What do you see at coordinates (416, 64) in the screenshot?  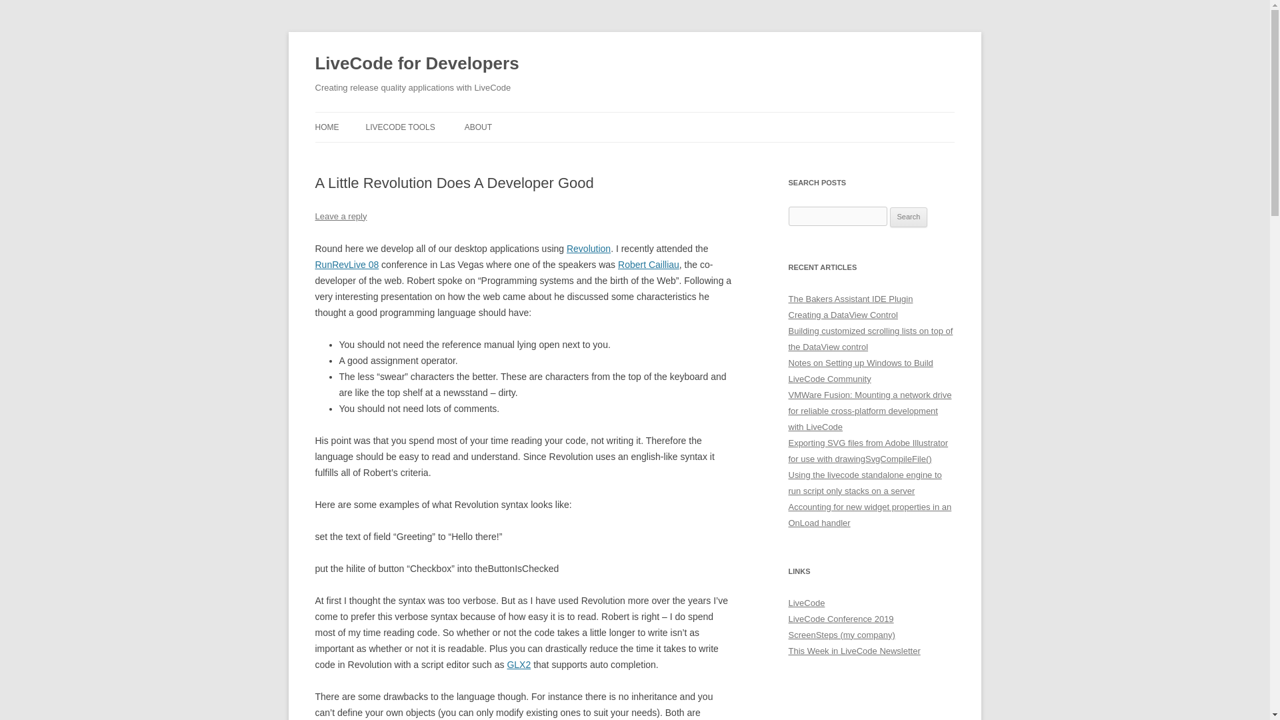 I see `LiveCode for Developers` at bounding box center [416, 64].